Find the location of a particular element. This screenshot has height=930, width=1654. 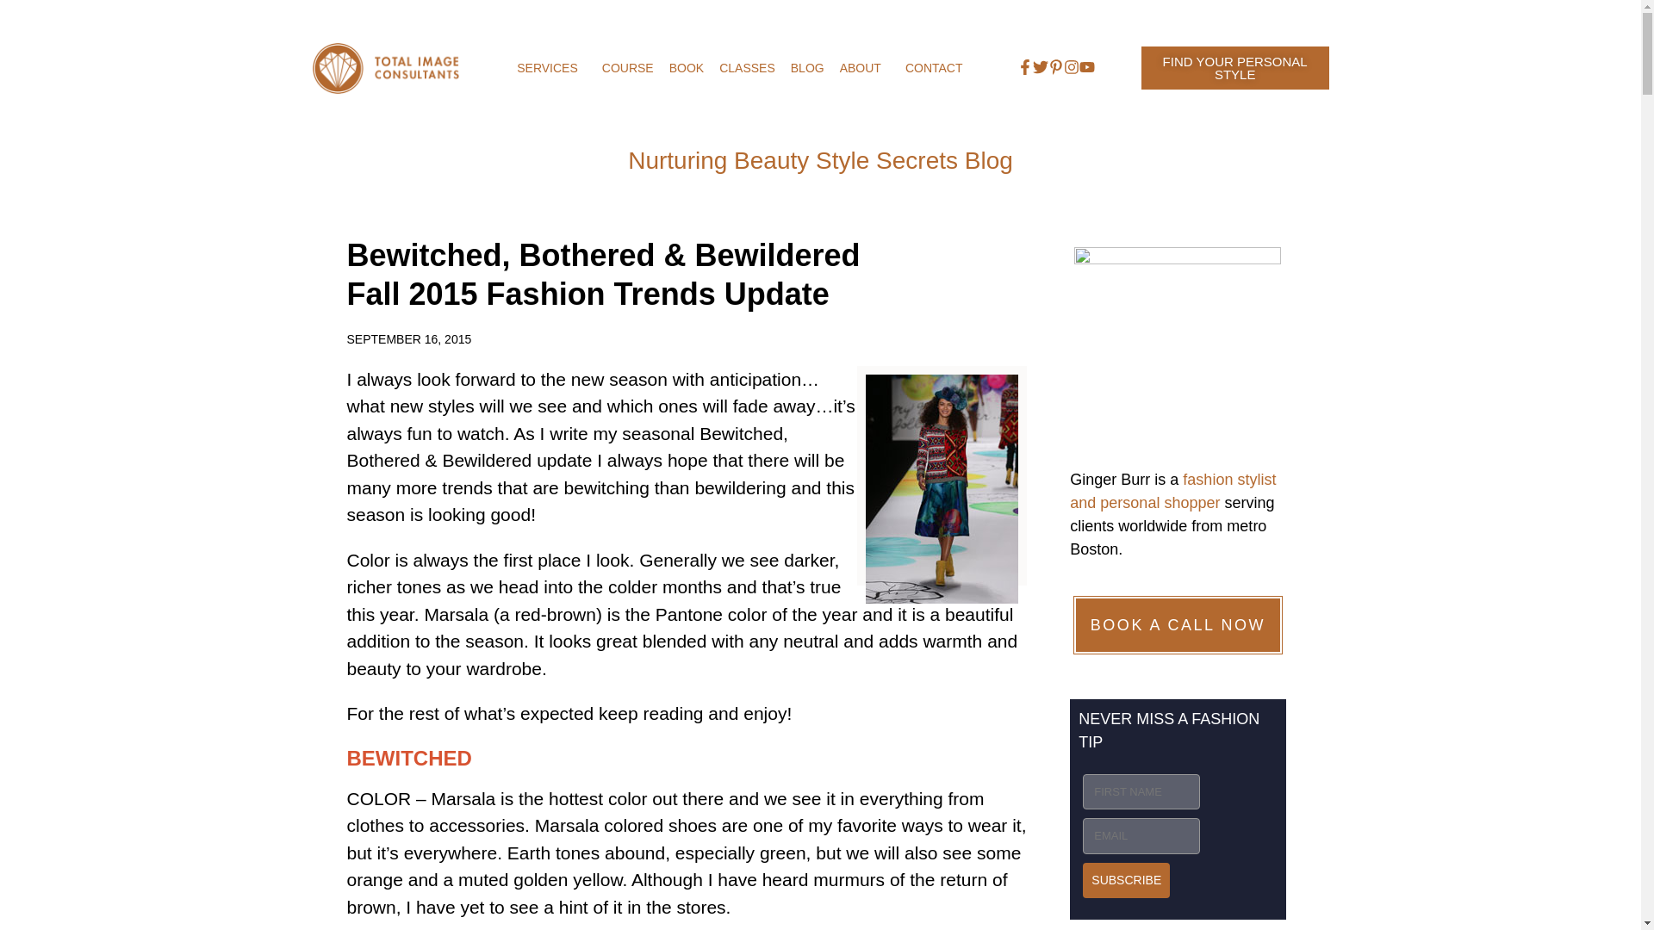

SERVICES is located at coordinates (551, 68).